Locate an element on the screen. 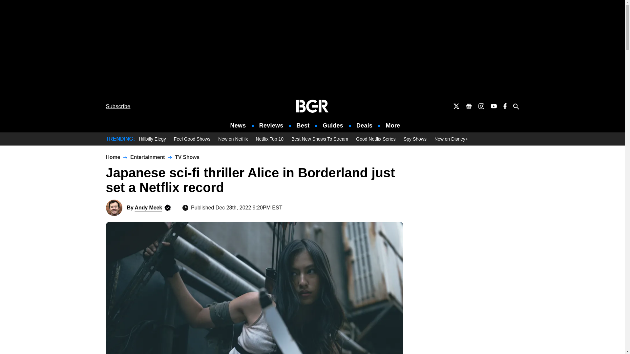 This screenshot has height=354, width=630. Reviews is located at coordinates (271, 126).